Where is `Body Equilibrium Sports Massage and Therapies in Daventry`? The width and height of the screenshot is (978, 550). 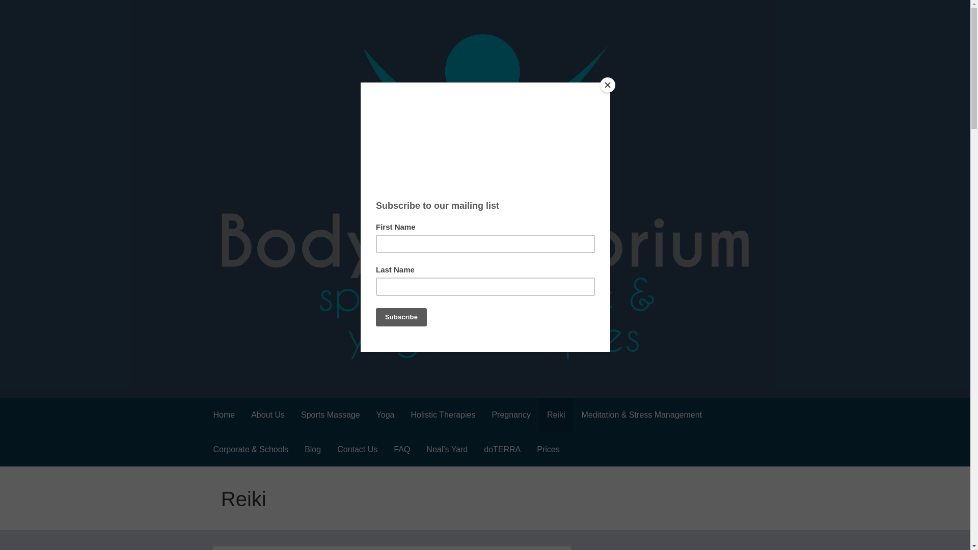 Body Equilibrium Sports Massage and Therapies in Daventry is located at coordinates (443, 377).